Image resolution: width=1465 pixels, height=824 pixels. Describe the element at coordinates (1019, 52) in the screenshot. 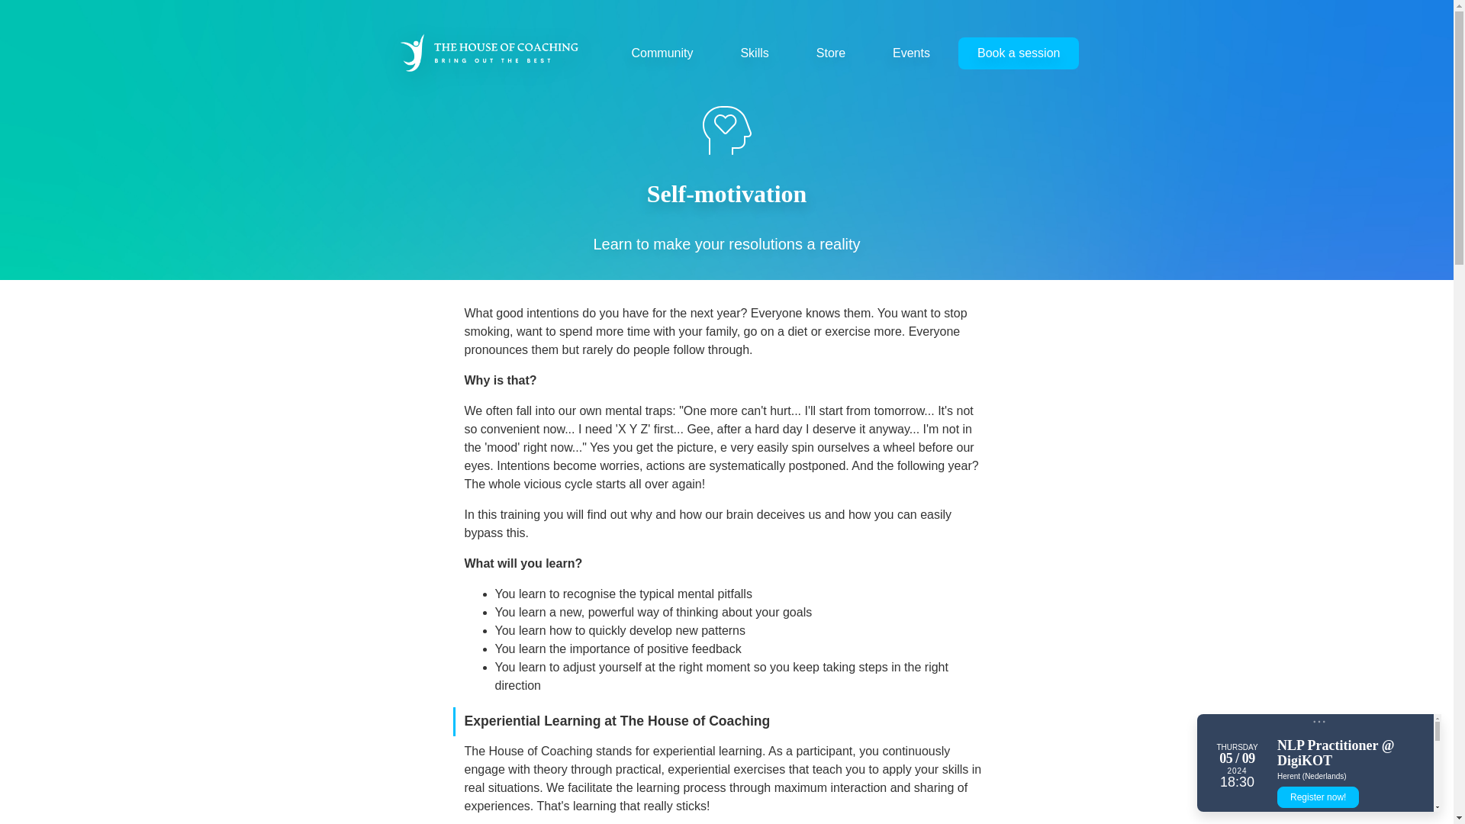

I see `Book a session` at that location.